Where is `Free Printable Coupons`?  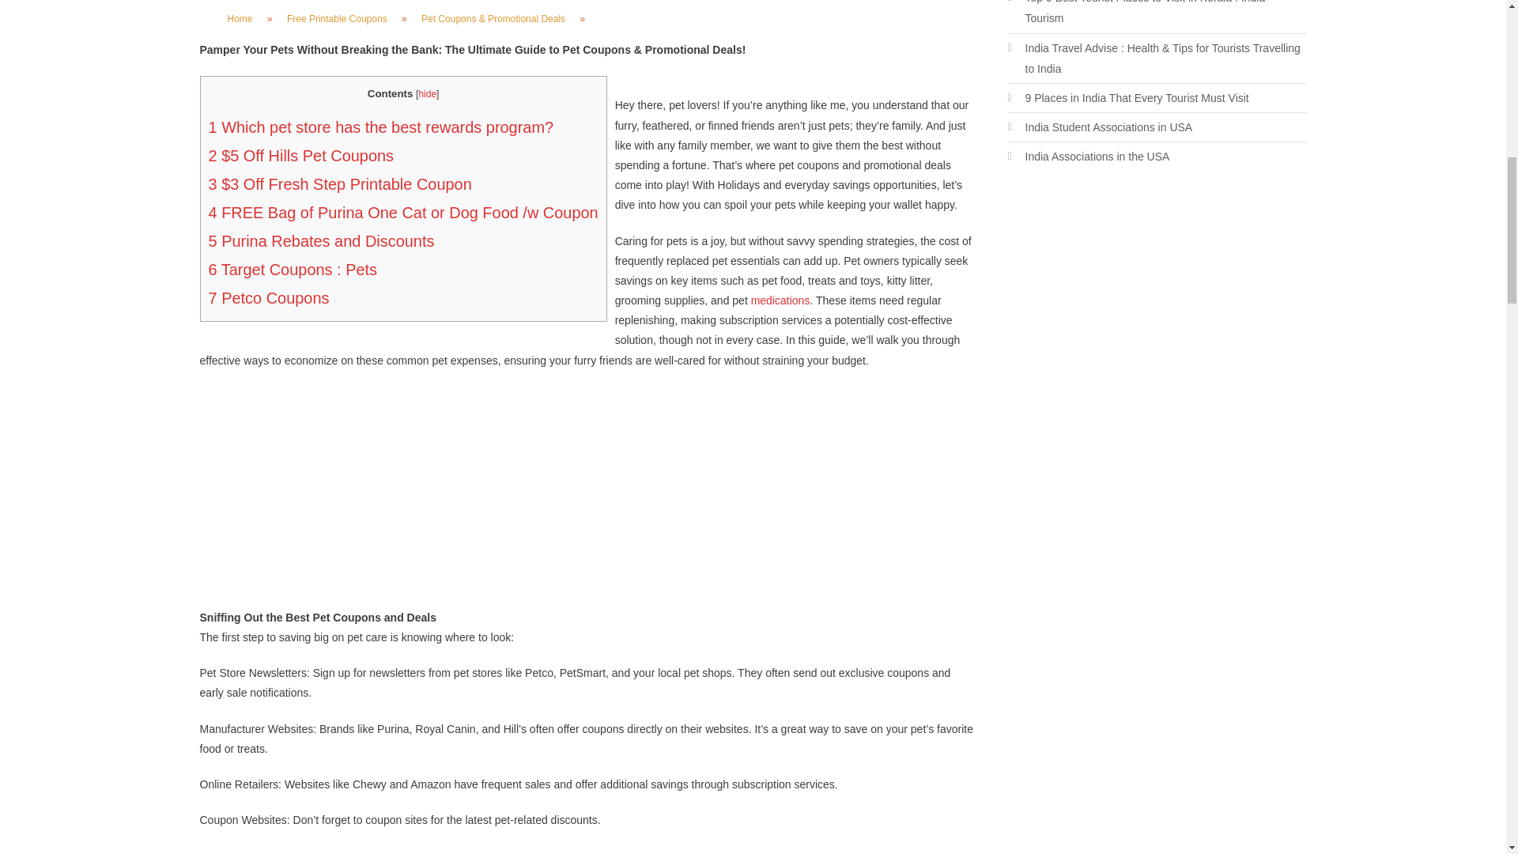
Free Printable Coupons is located at coordinates (337, 18).